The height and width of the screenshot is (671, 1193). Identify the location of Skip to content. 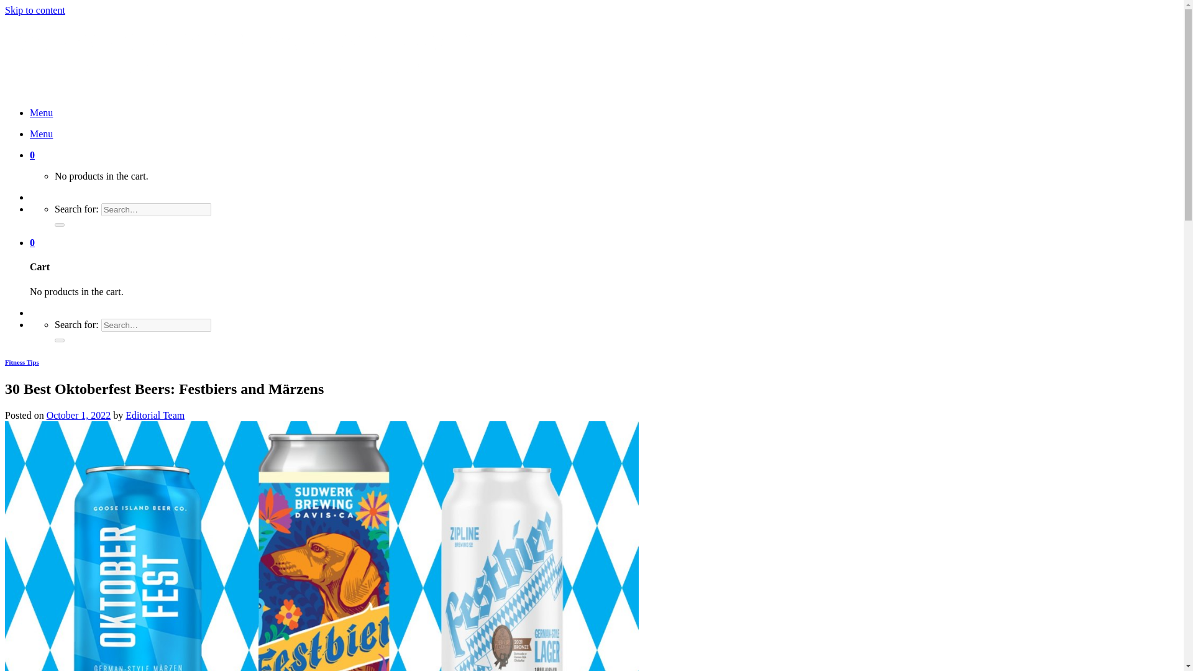
(35, 10).